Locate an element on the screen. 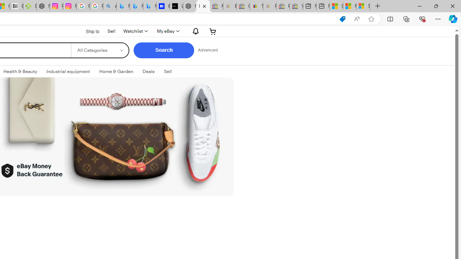  Health & Beauty is located at coordinates (20, 71).